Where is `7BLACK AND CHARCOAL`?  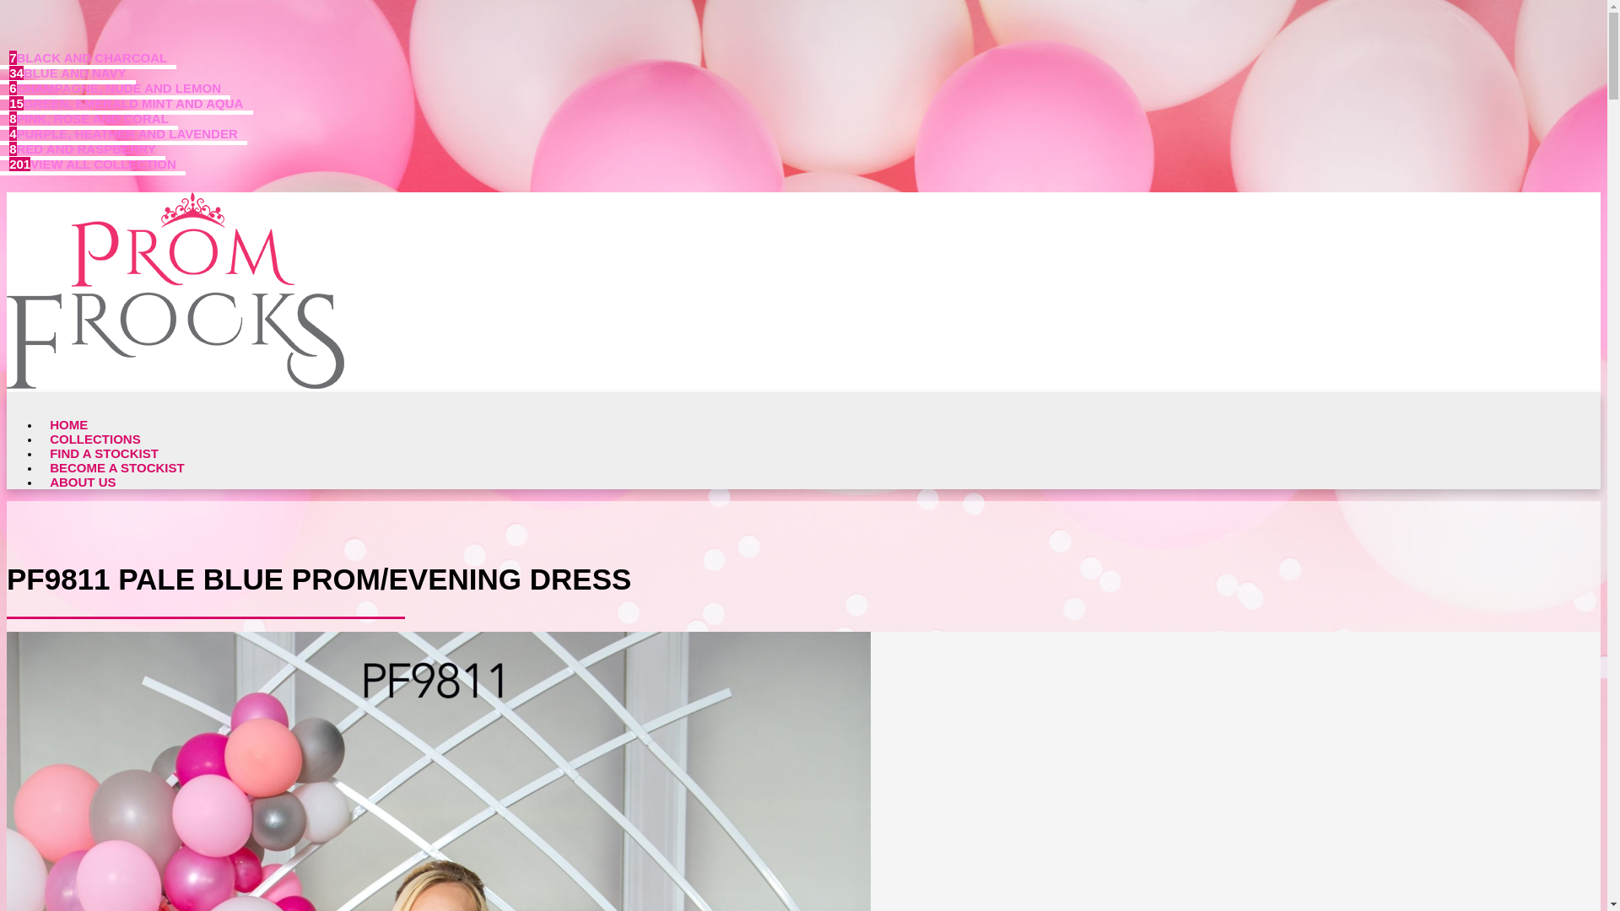 7BLACK AND CHARCOAL is located at coordinates (88, 57).